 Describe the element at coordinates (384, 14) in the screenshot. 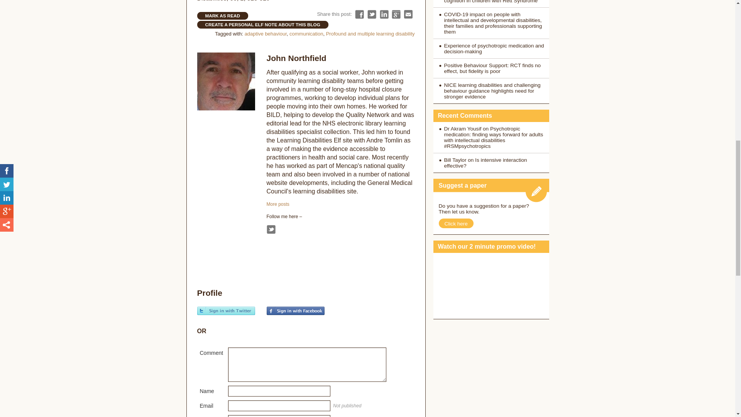

I see `Share on LinkedIn` at that location.